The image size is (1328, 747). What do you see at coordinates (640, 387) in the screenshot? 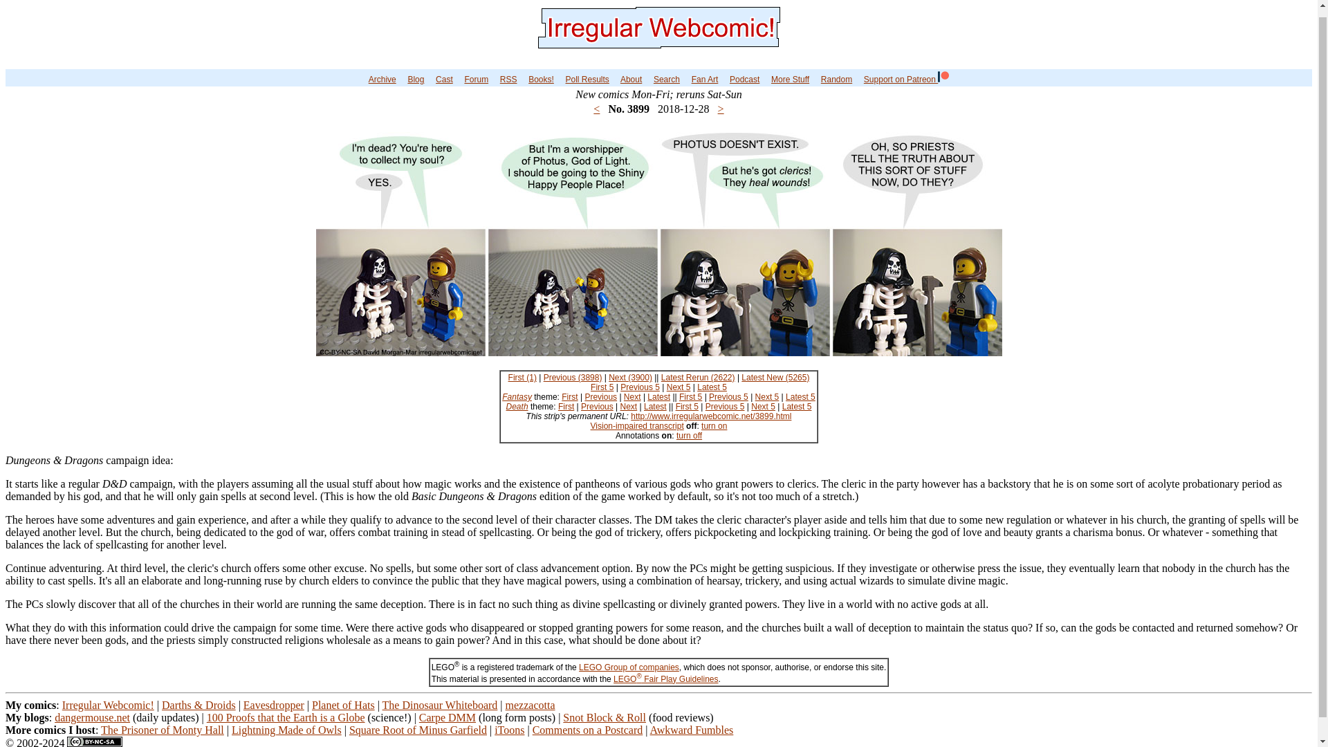
I see `Previous 5` at bounding box center [640, 387].